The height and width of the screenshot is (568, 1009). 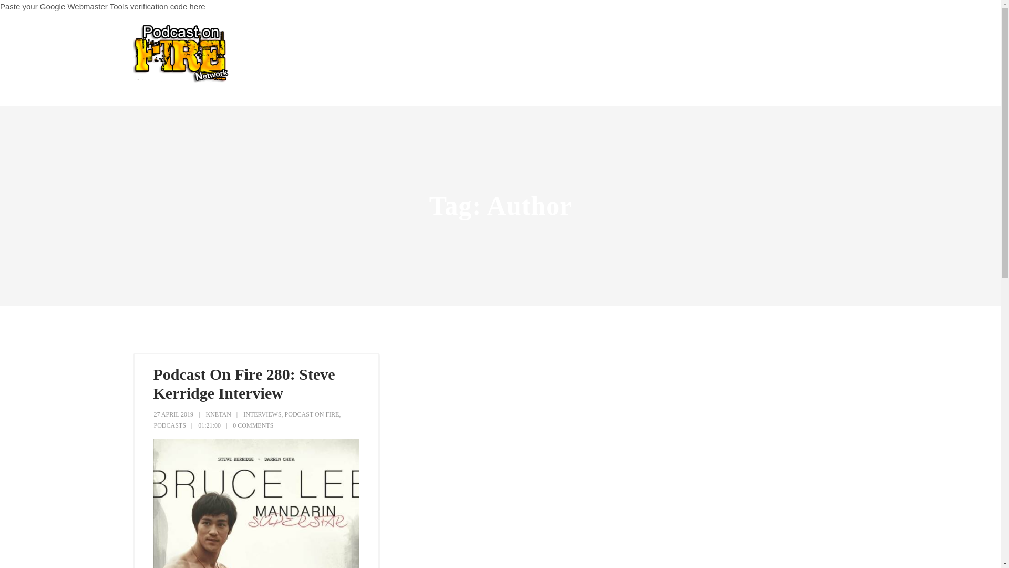 I want to click on Podcast On Fire 280: Steve Kerridge Interview, so click(x=244, y=383).